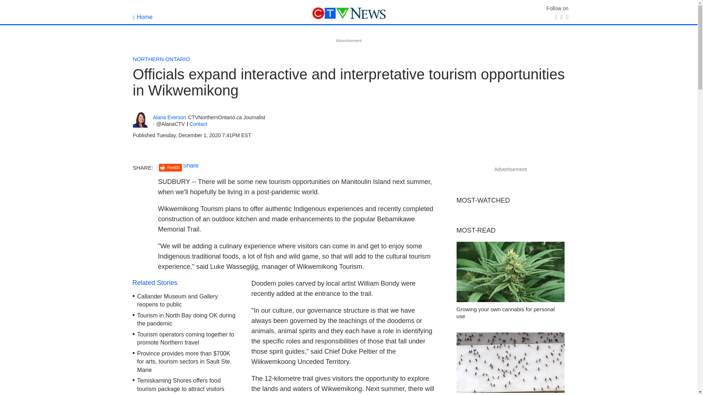 The image size is (703, 395). I want to click on Callander Museum and Gallery reopens to public, so click(177, 301).